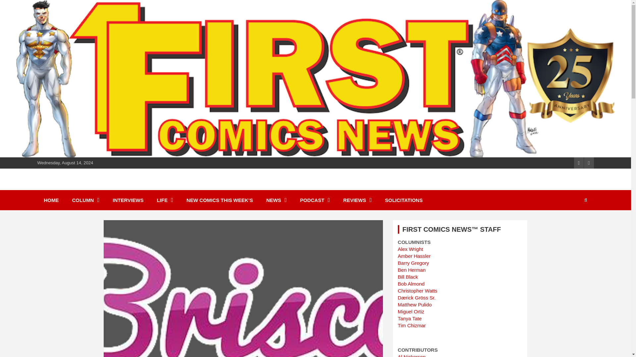 The height and width of the screenshot is (357, 636). What do you see at coordinates (357, 200) in the screenshot?
I see `REVIEWS` at bounding box center [357, 200].